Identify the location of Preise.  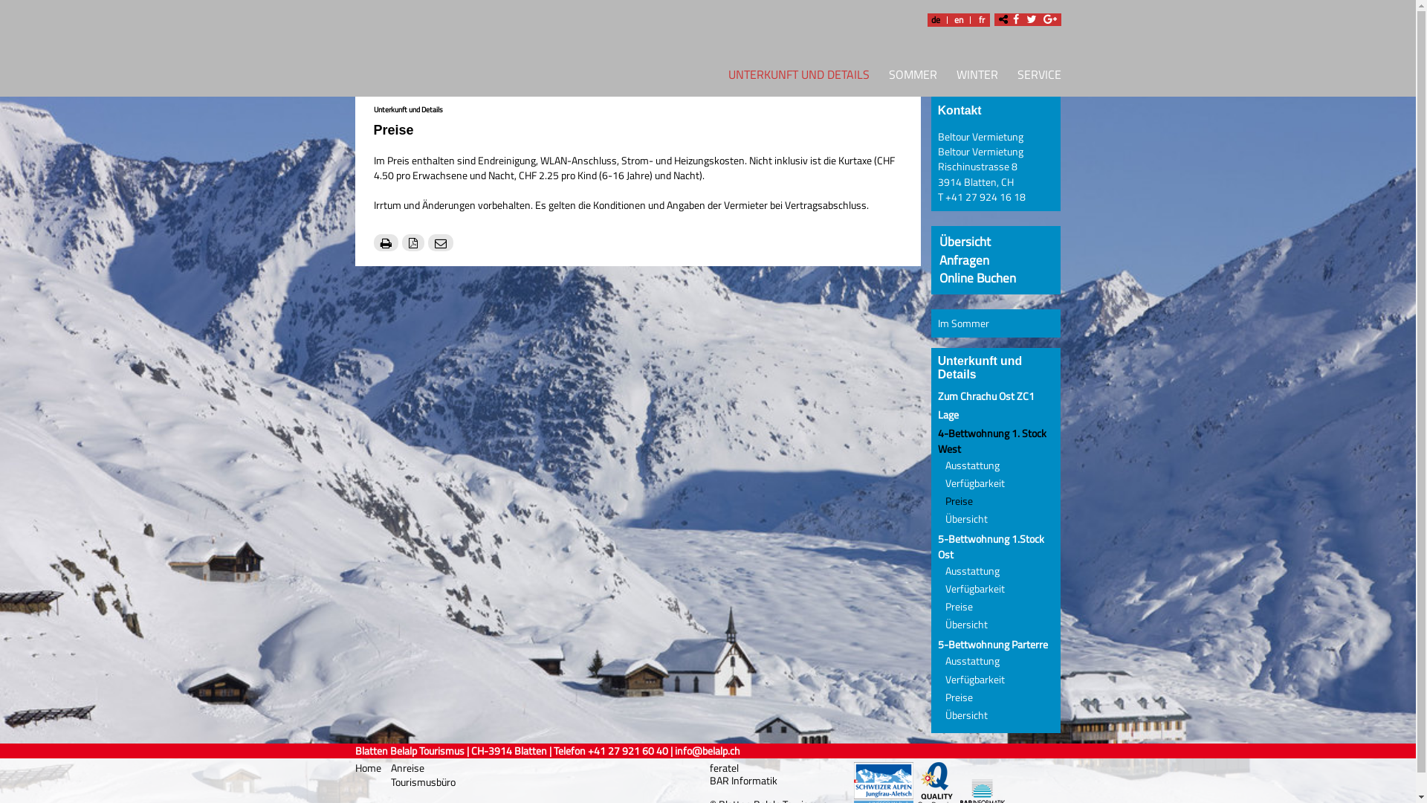
(959, 607).